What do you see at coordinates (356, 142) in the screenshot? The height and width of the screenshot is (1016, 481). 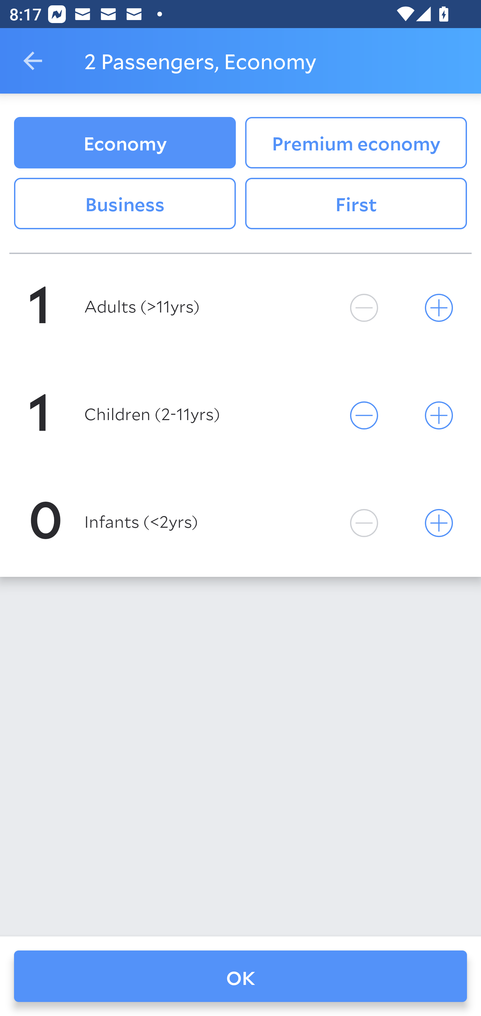 I see `Premium economy` at bounding box center [356, 142].